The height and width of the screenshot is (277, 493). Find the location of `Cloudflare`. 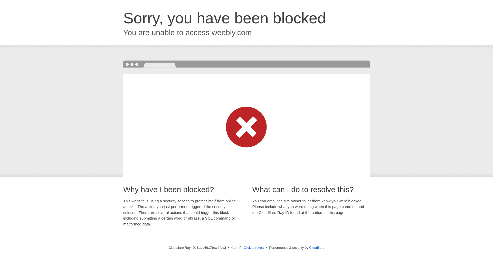

Cloudflare is located at coordinates (317, 248).